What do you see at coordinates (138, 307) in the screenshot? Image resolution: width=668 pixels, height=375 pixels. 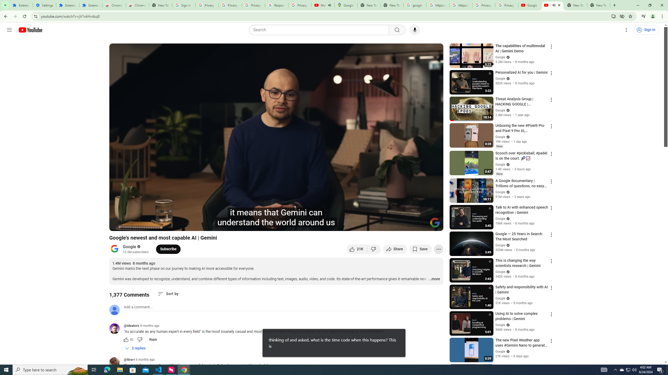 I see `AutomationID: simplebox-placeholder` at bounding box center [138, 307].